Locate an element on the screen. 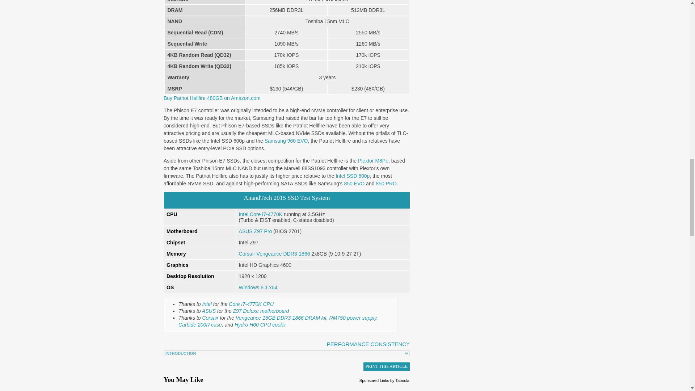  If you own a mouse, play it for 1 minute. is located at coordinates (203, 389).